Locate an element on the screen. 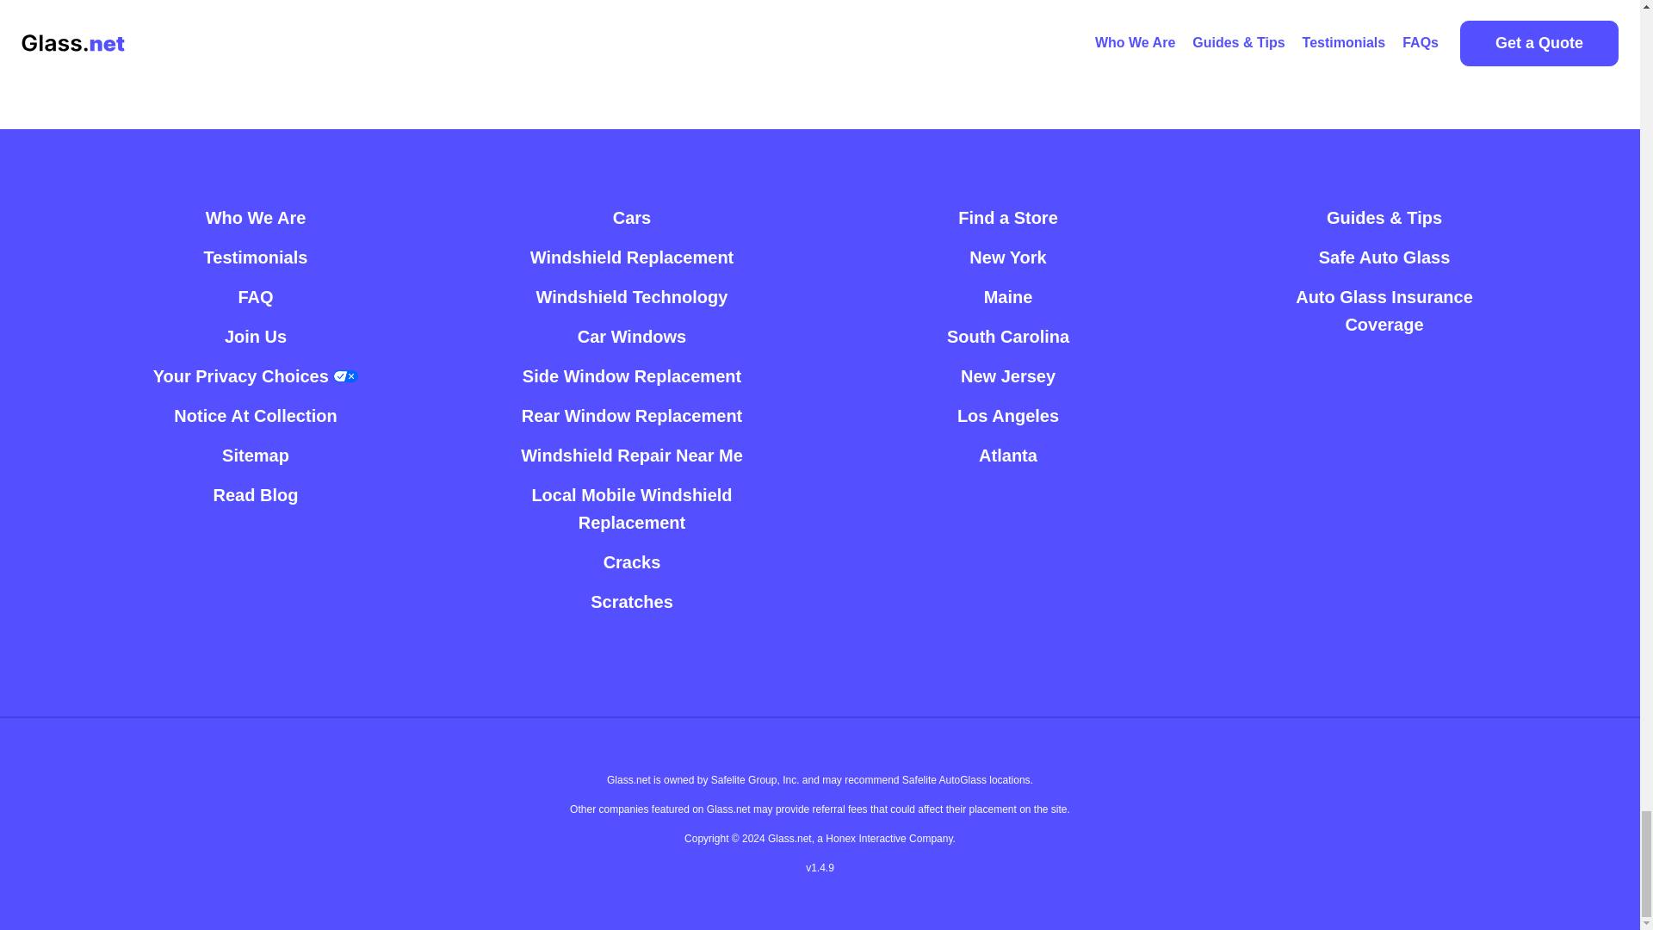 Image resolution: width=1653 pixels, height=930 pixels. Repair or Replace Auto Glass By Car Make is located at coordinates (632, 218).